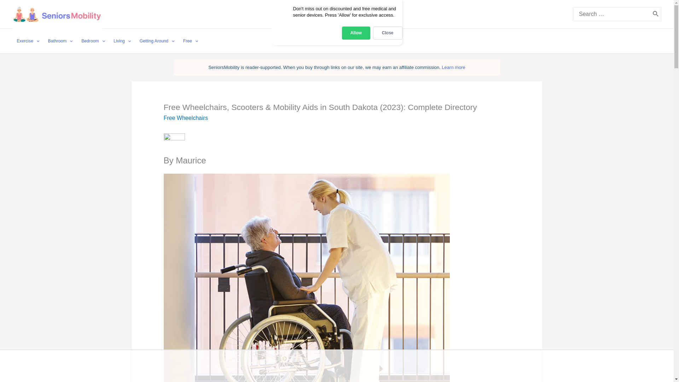 Image resolution: width=679 pixels, height=382 pixels. Describe the element at coordinates (60, 41) in the screenshot. I see `Bathroom` at that location.